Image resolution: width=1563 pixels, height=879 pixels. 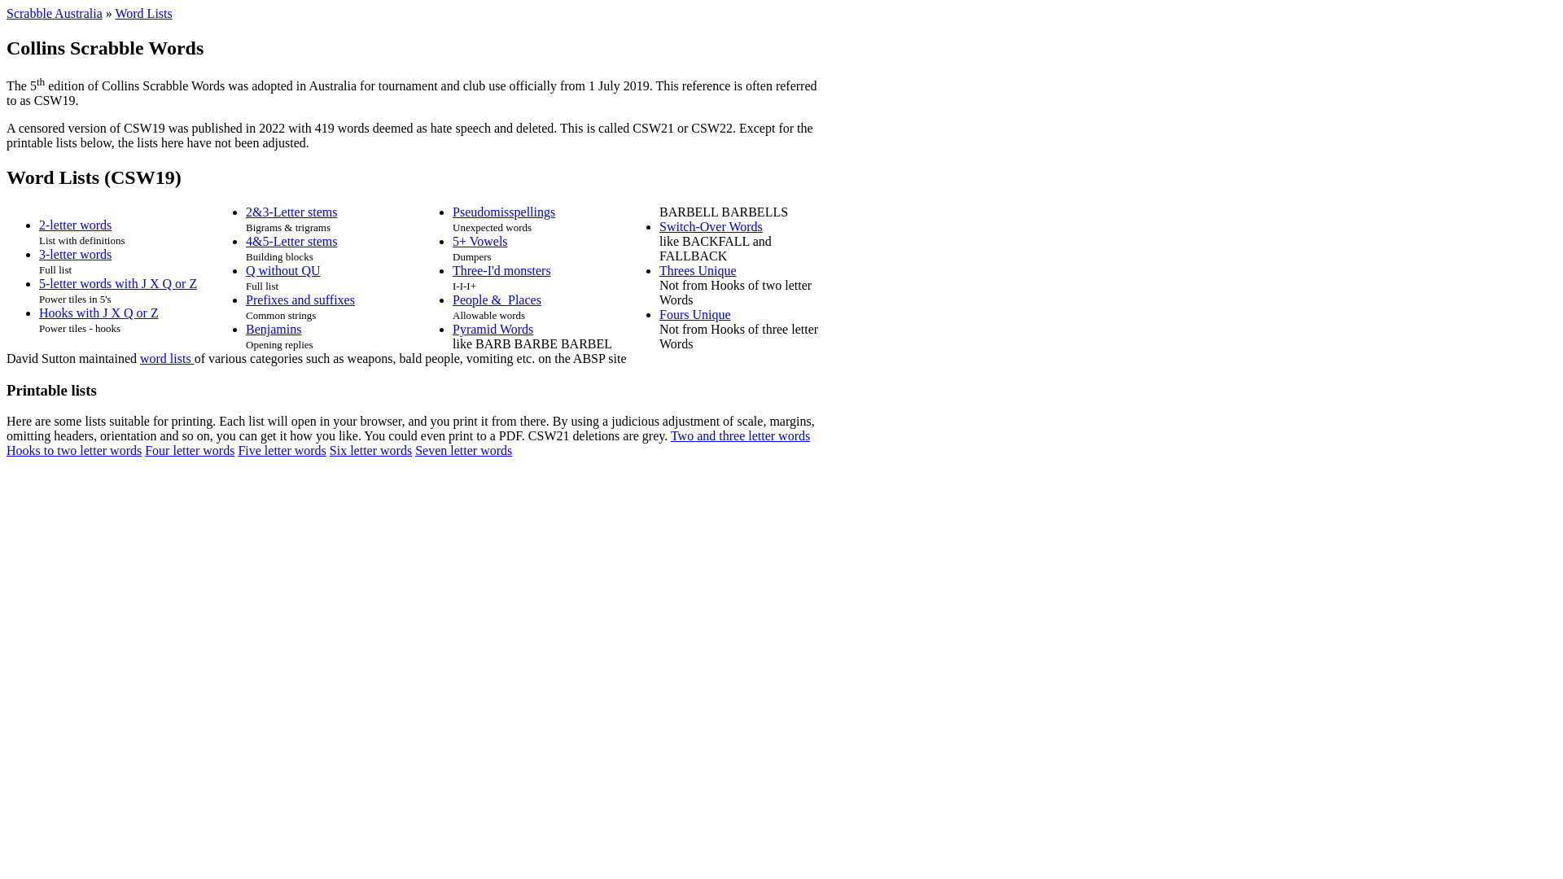 I want to click on Word Lists, so click(x=143, y=13).